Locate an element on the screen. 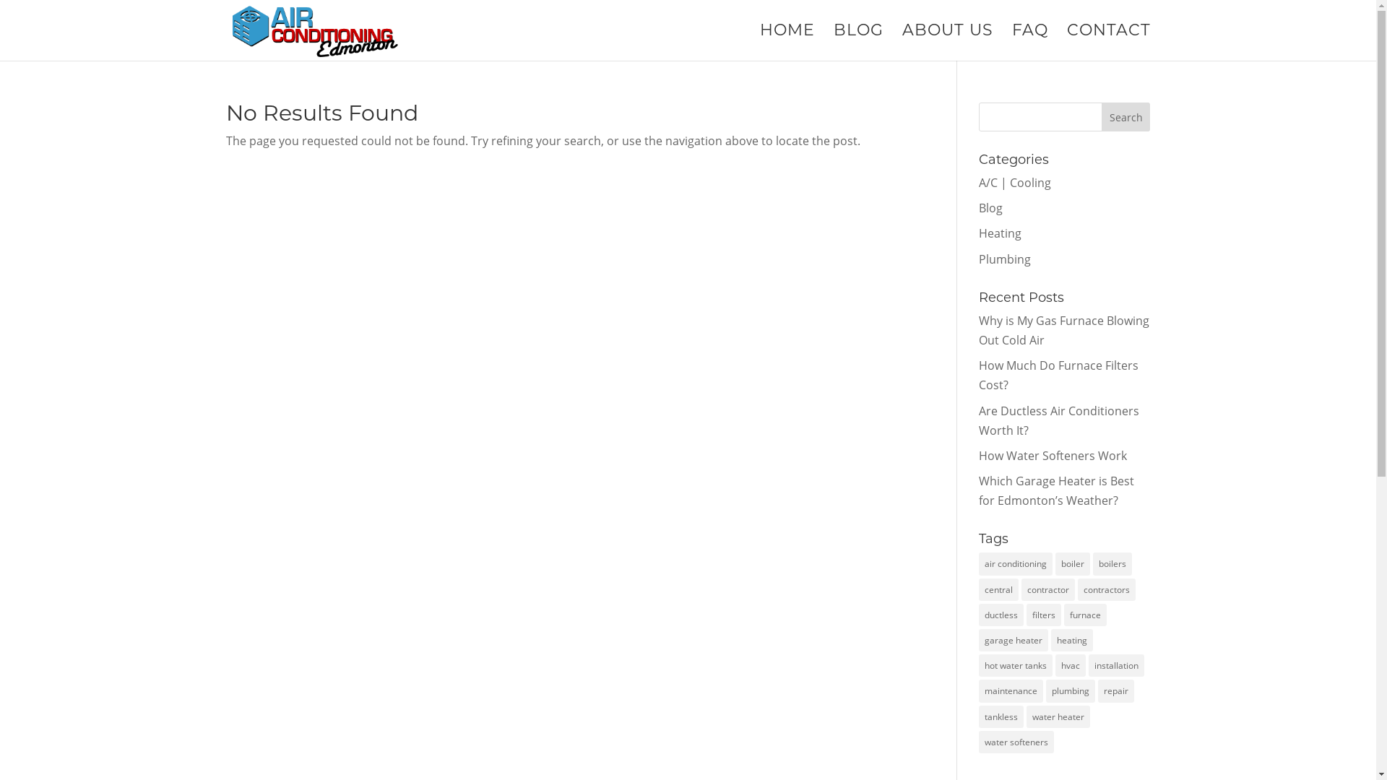  Search is located at coordinates (1126, 117).